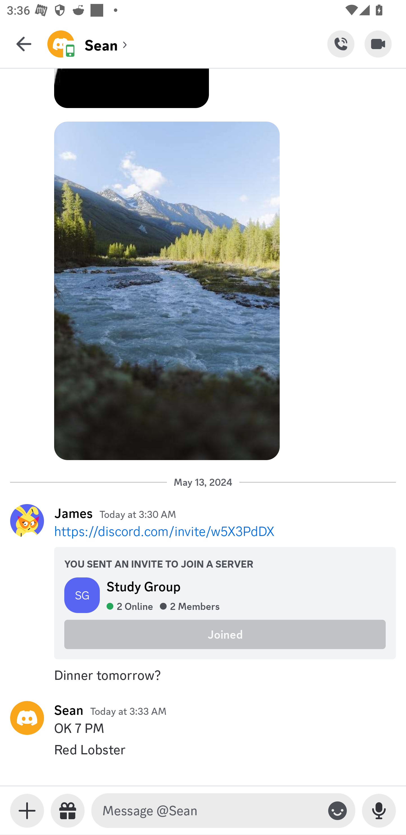 This screenshot has width=406, height=835. Describe the element at coordinates (337, 811) in the screenshot. I see `Toggle emoji keyboard` at that location.